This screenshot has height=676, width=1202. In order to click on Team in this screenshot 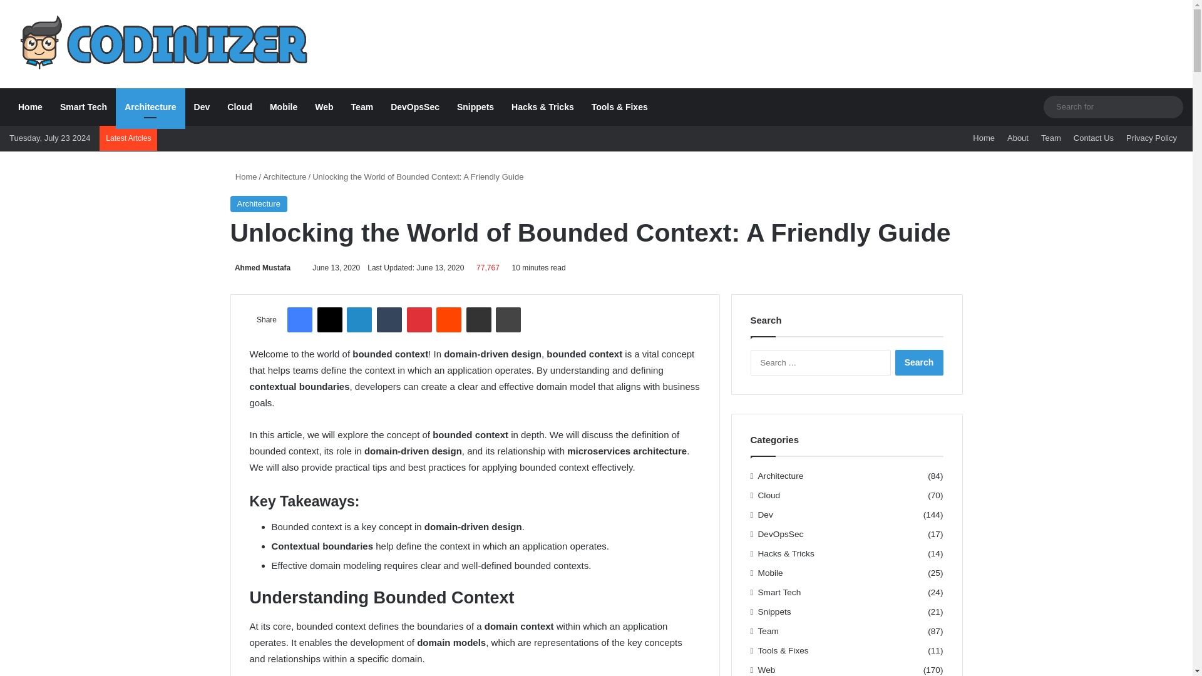, I will do `click(362, 106)`.